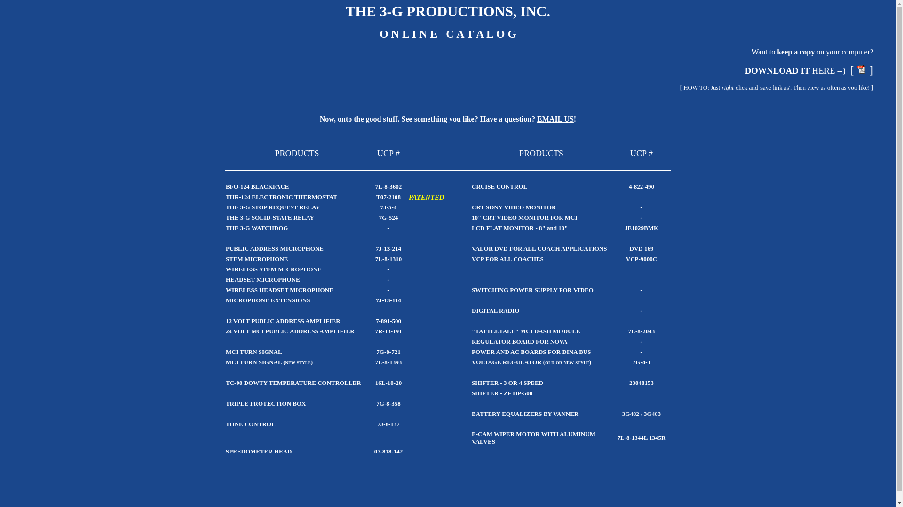 The width and height of the screenshot is (903, 507). I want to click on REGULATOR BOARD FOR NOVA, so click(519, 342).